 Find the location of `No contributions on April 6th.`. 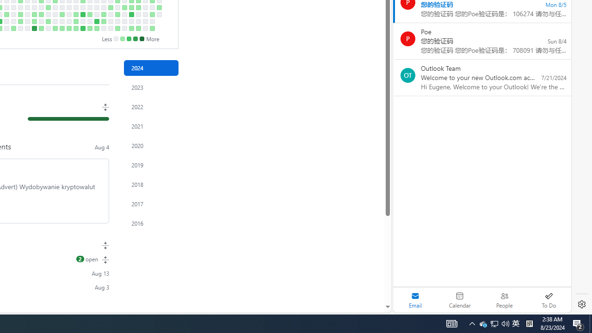

No contributions on April 6th. is located at coordinates (20, 28).